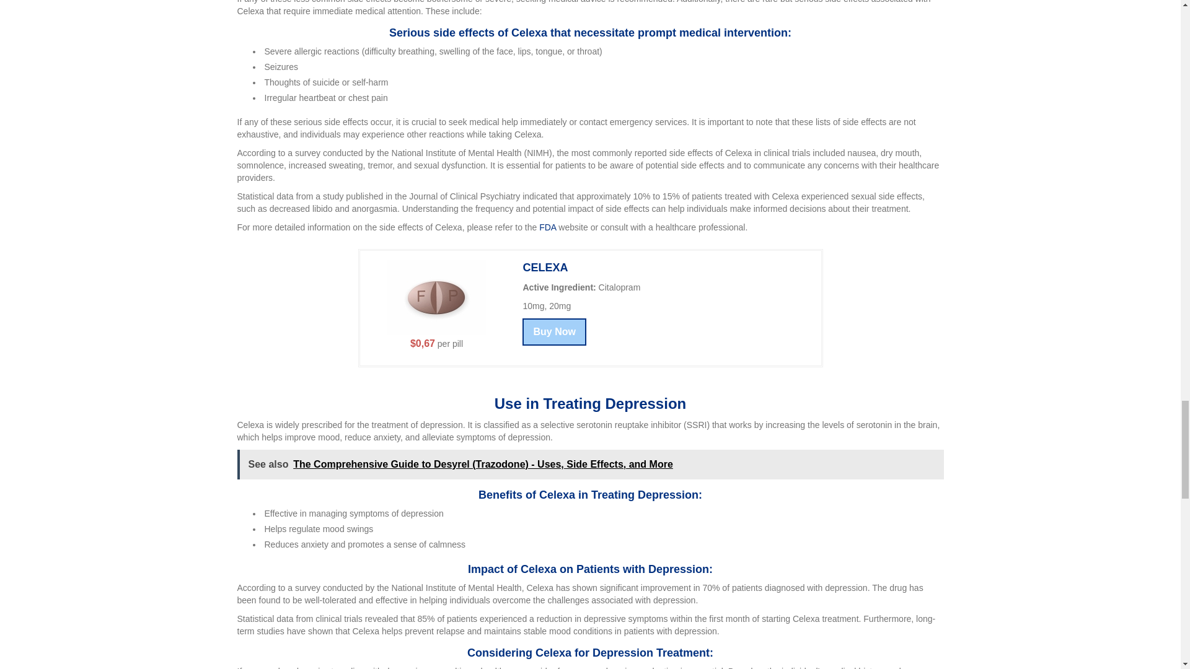 Image resolution: width=1190 pixels, height=669 pixels. What do you see at coordinates (553, 332) in the screenshot?
I see `Buy Now` at bounding box center [553, 332].